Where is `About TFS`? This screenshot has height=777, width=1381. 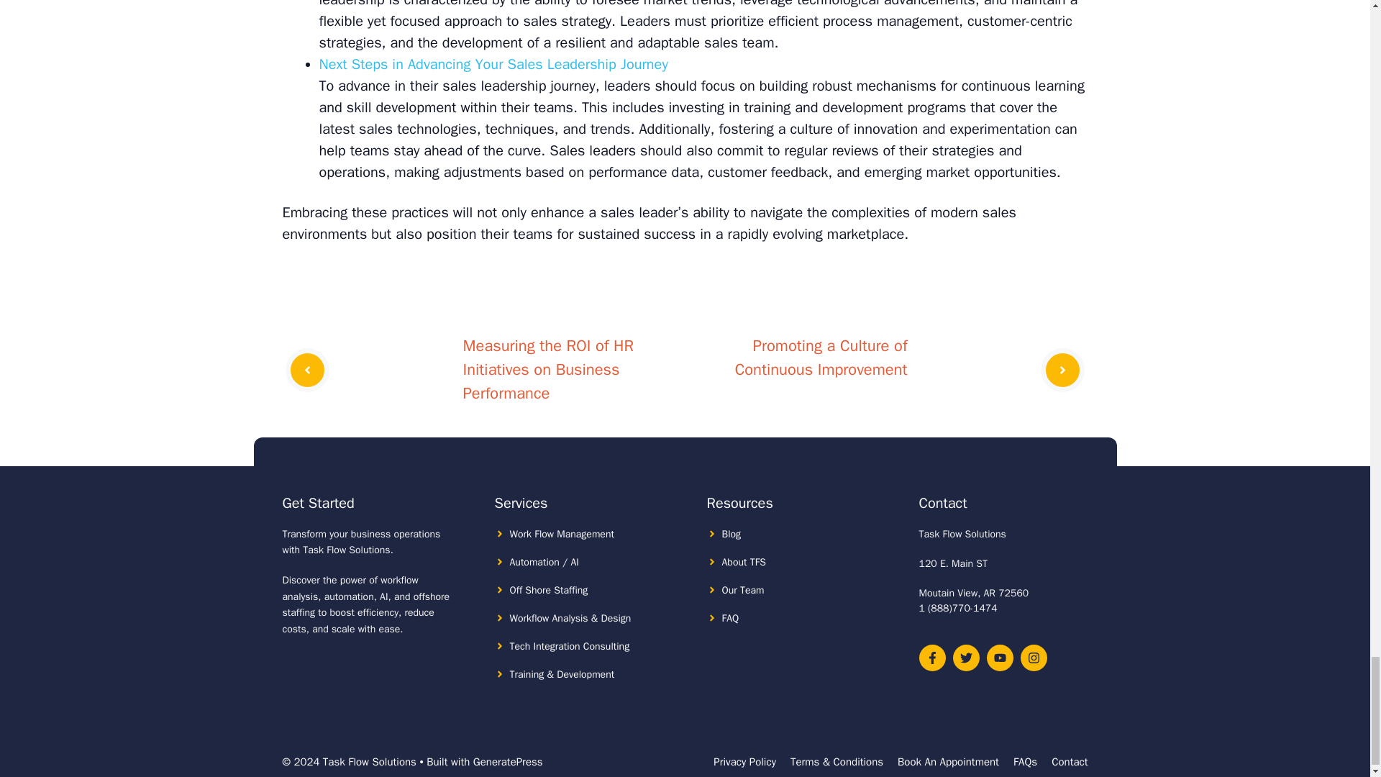 About TFS is located at coordinates (744, 562).